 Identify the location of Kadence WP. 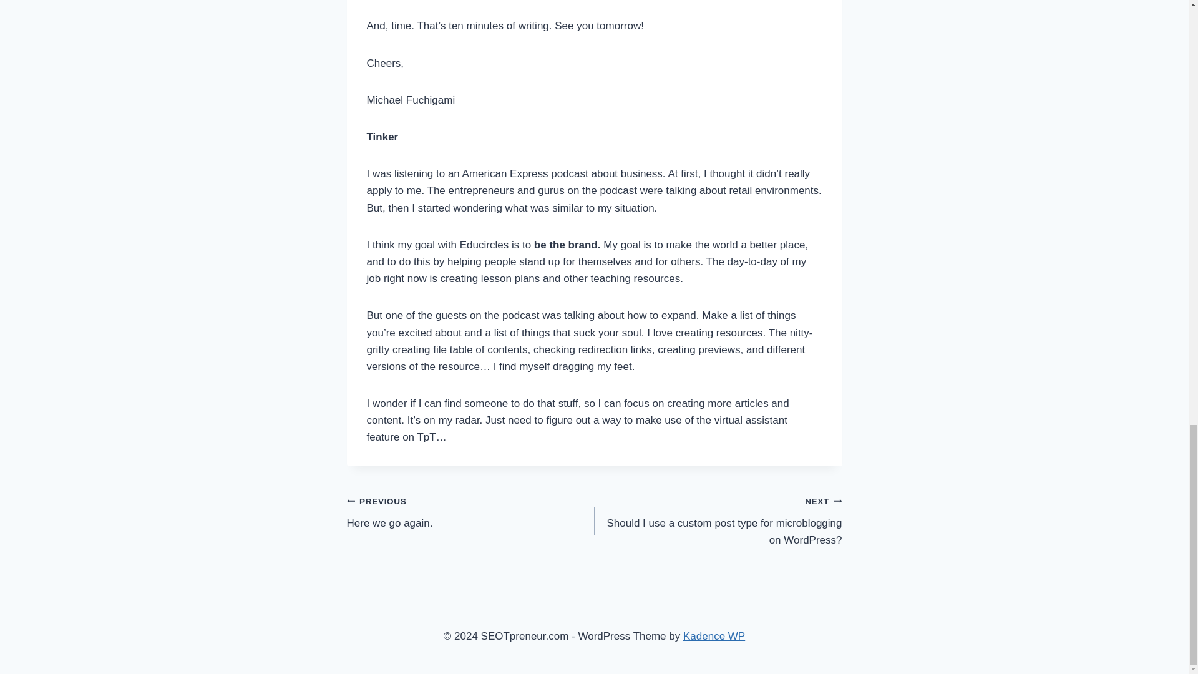
(714, 636).